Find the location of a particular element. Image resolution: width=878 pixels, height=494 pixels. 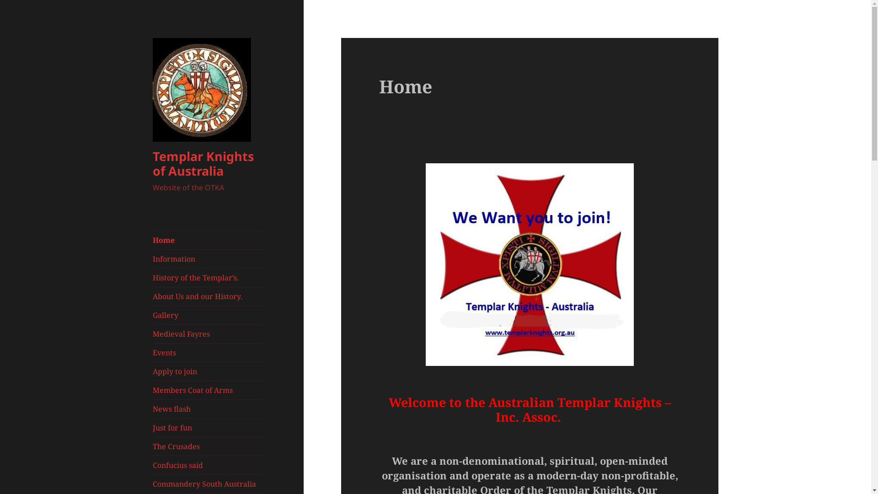

Gallery is located at coordinates (209, 315).